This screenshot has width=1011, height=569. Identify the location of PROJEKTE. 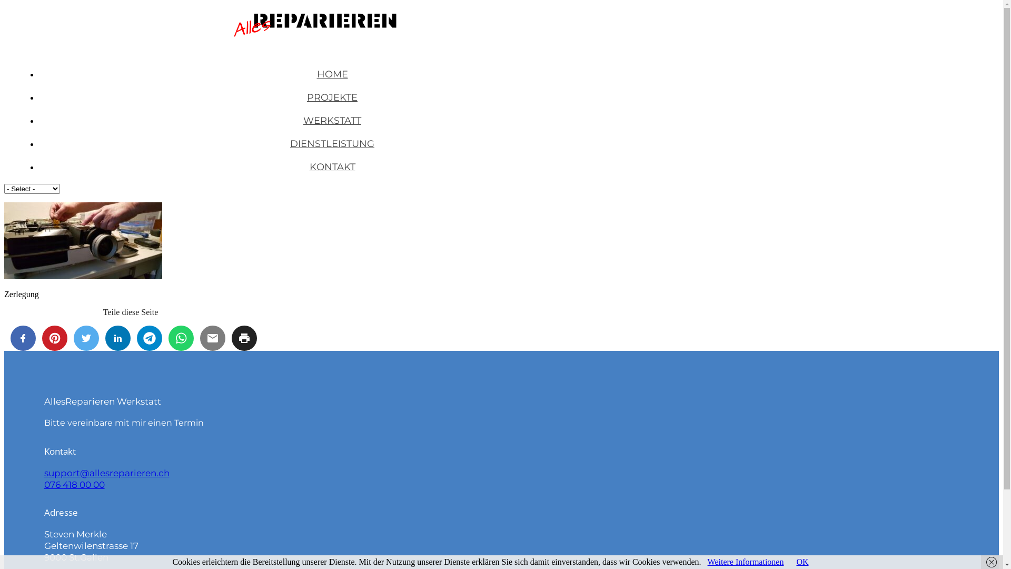
(332, 97).